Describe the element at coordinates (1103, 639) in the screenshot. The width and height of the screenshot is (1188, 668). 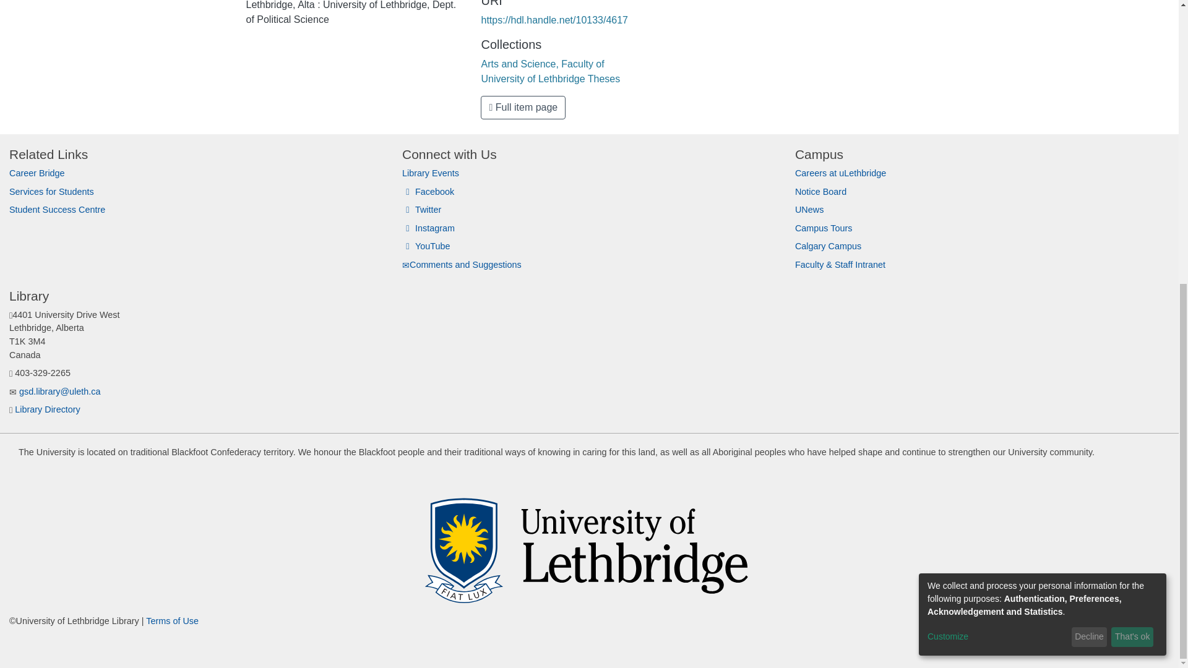
I see `Instagram Link` at that location.